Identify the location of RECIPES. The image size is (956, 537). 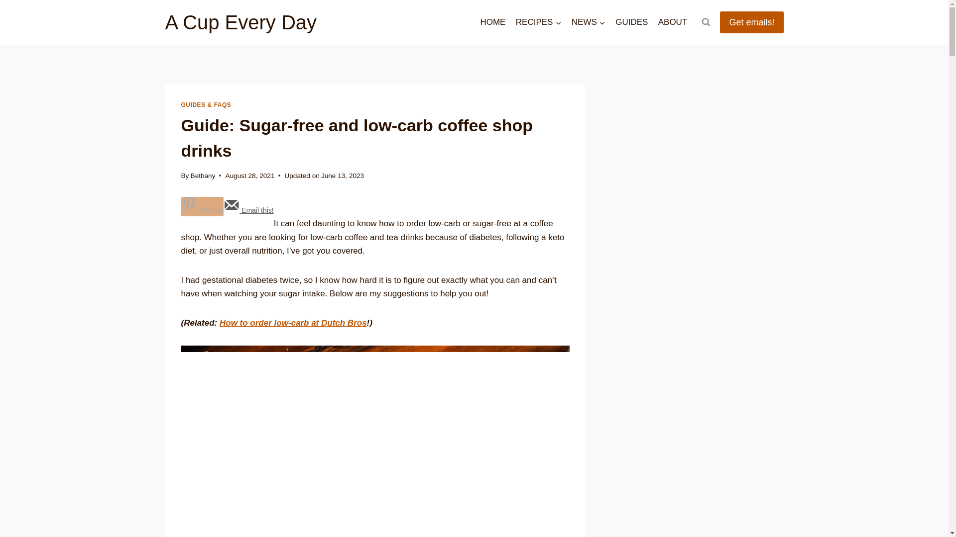
(539, 22).